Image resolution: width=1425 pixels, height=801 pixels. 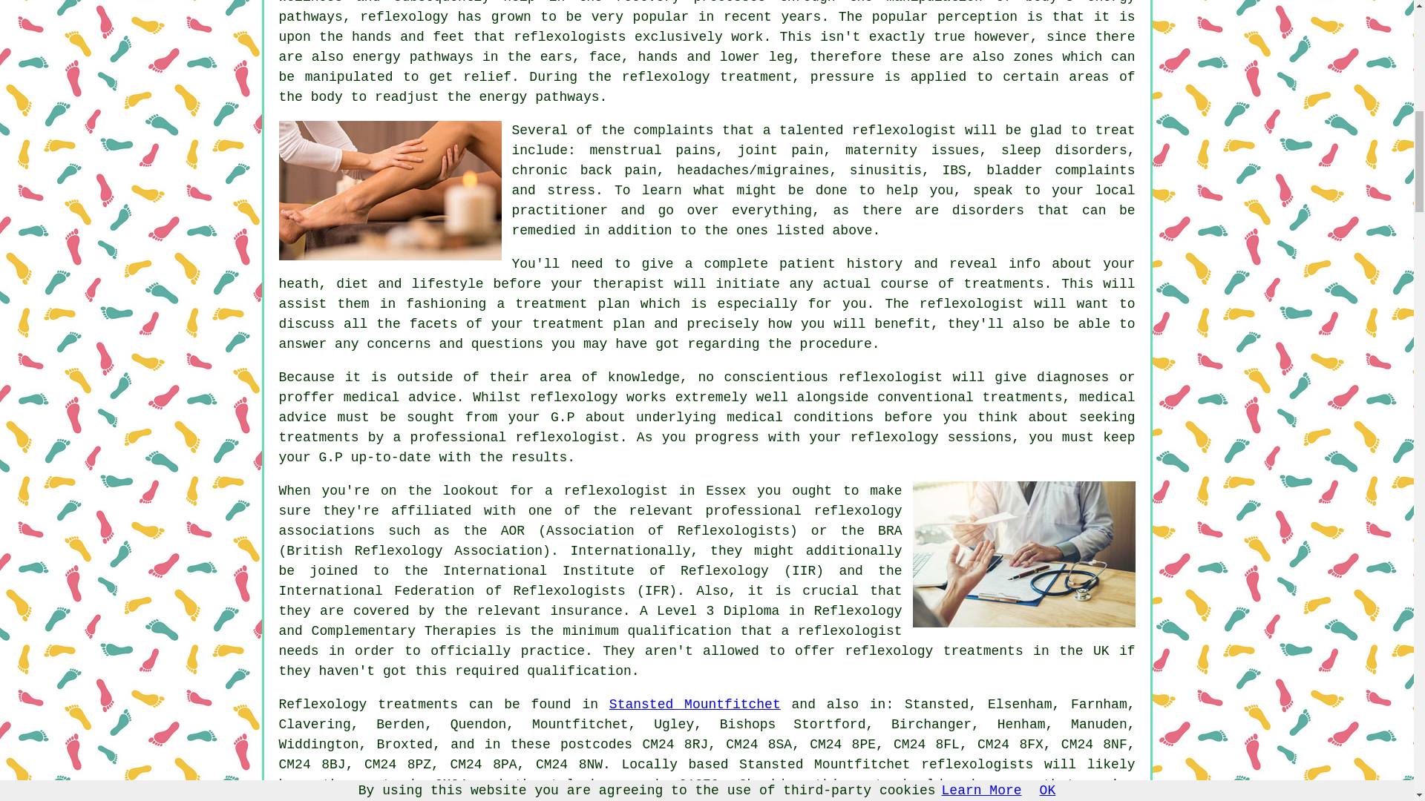 What do you see at coordinates (842, 77) in the screenshot?
I see `pressure` at bounding box center [842, 77].